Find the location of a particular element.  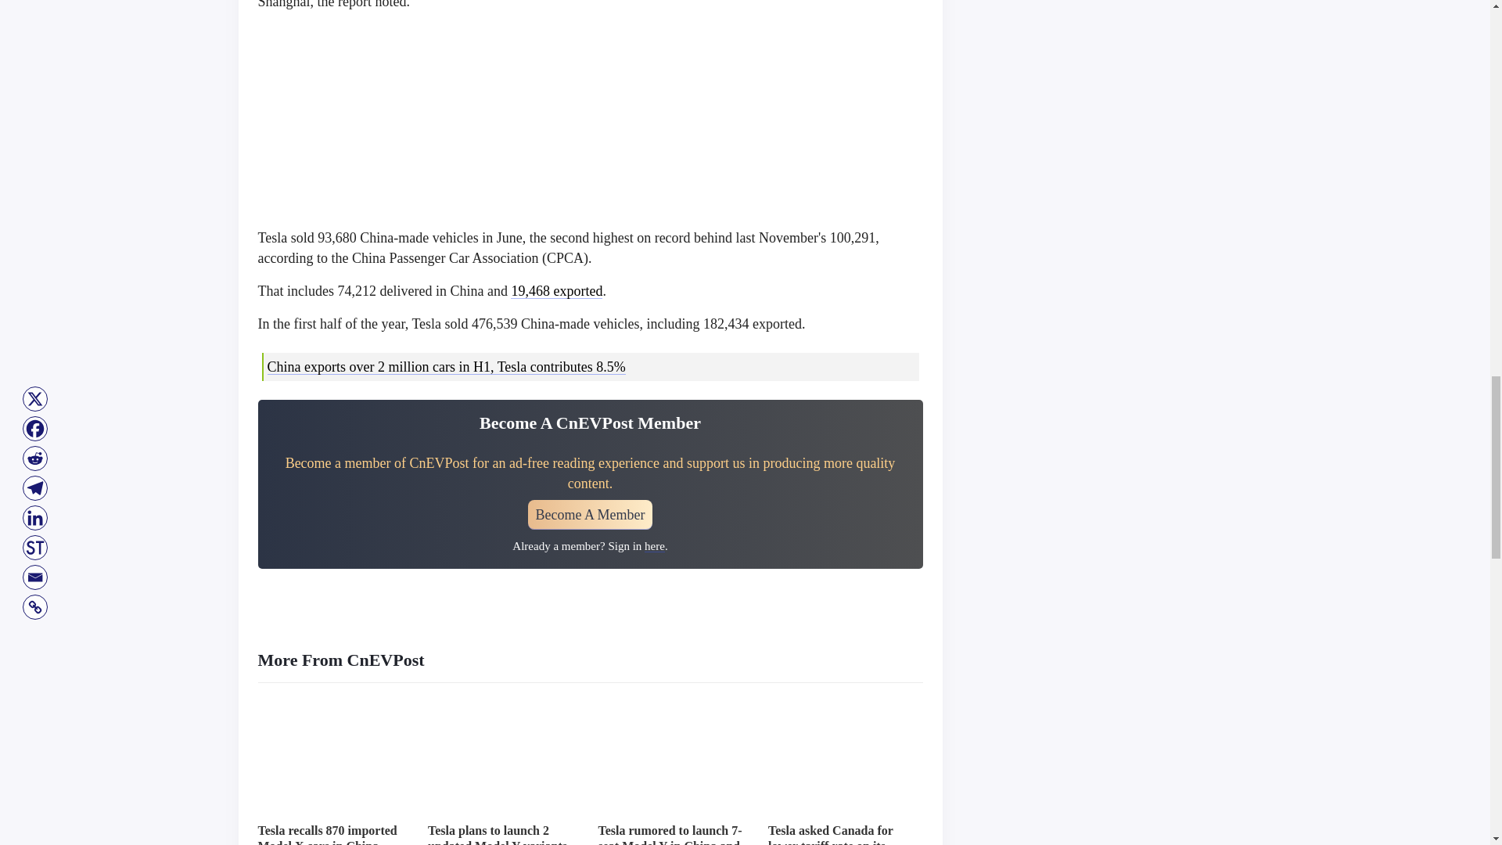

here is located at coordinates (654, 546).